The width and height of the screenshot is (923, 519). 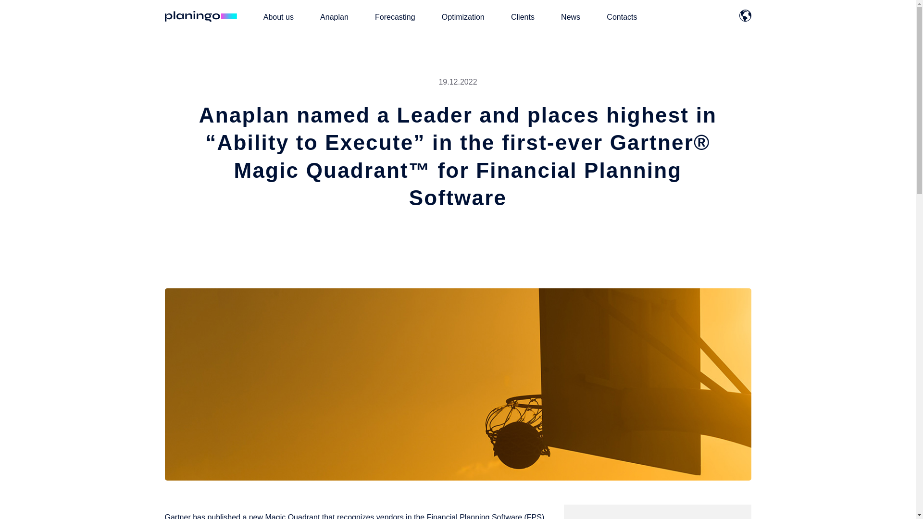 I want to click on Anaplan, so click(x=335, y=16).